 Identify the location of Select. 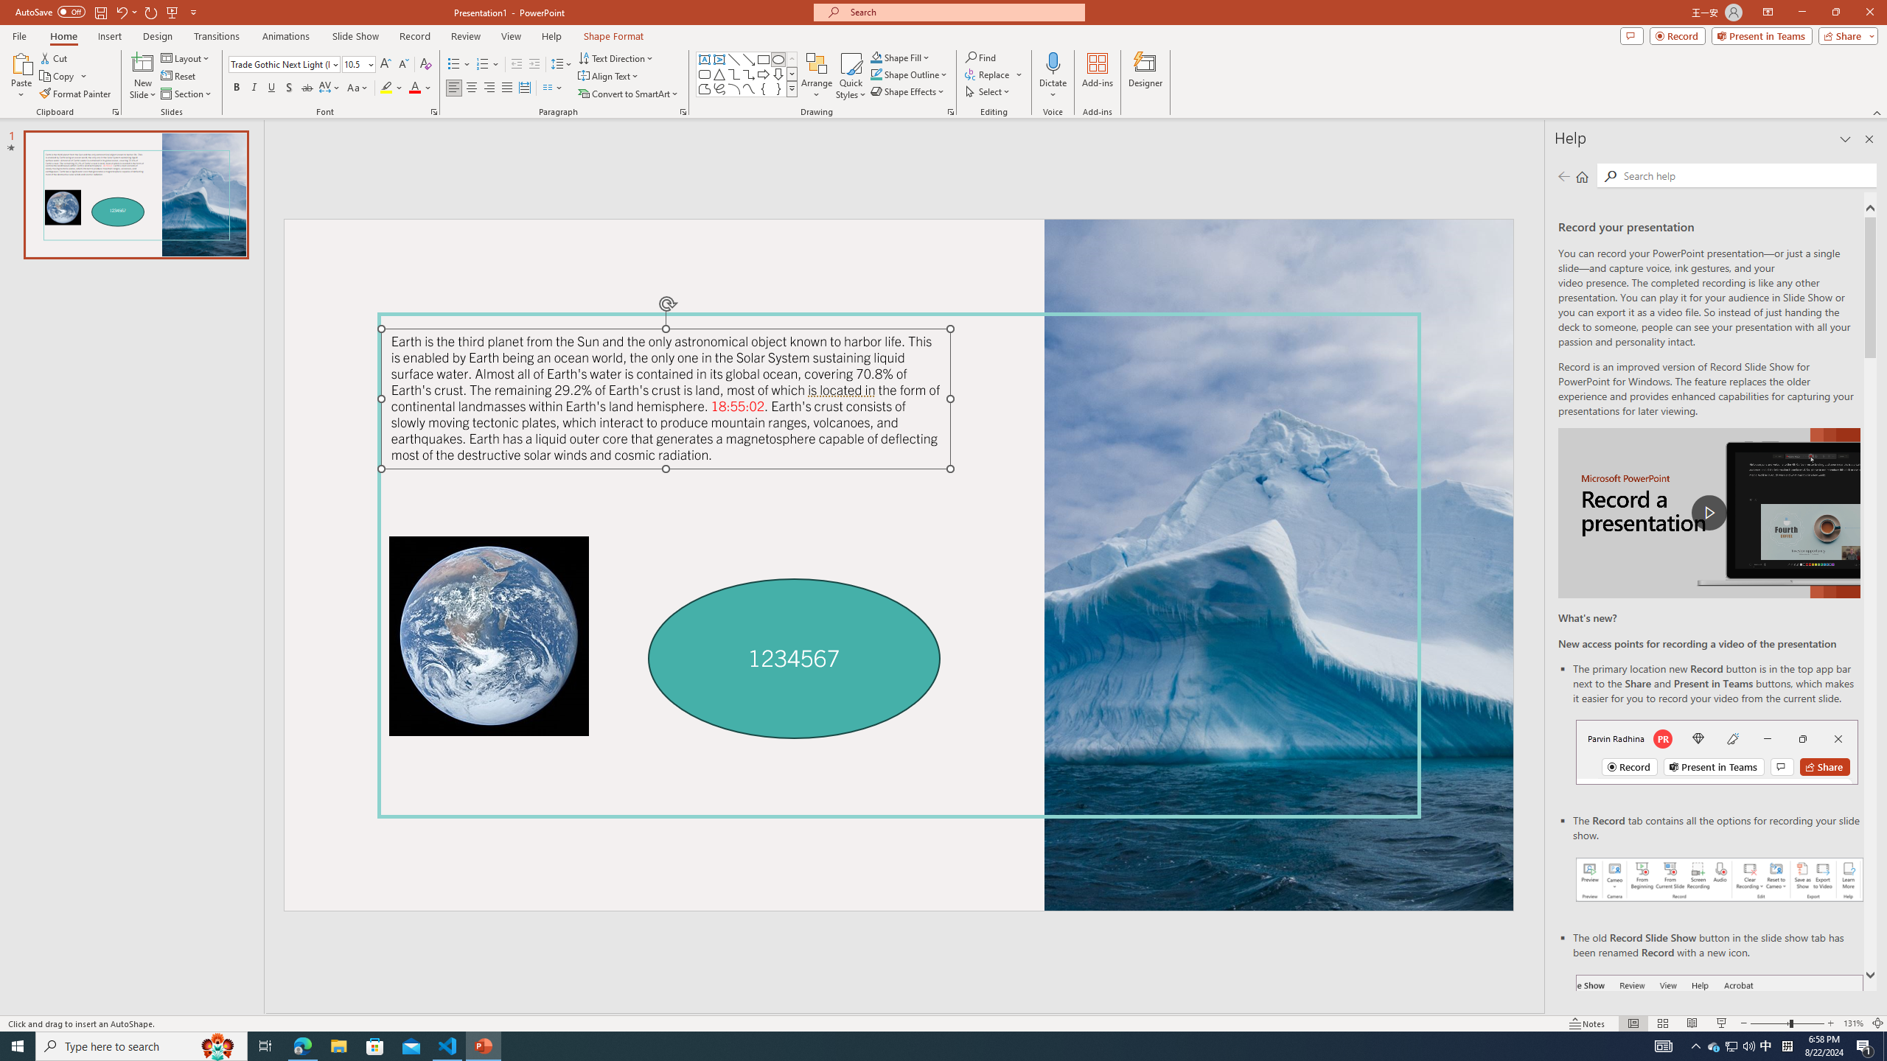
(988, 91).